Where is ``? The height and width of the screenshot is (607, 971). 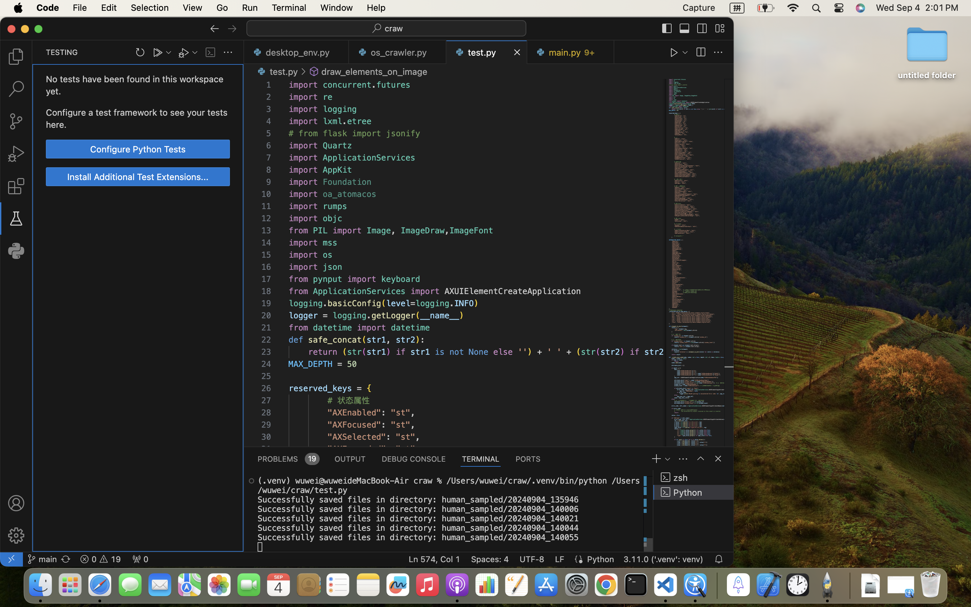
 is located at coordinates (701, 53).